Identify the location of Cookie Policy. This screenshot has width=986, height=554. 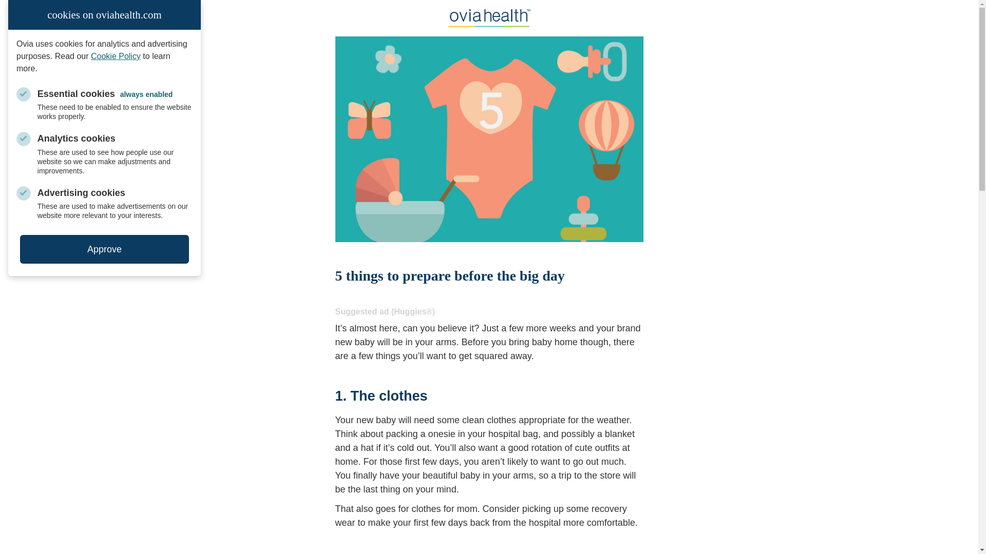
(116, 56).